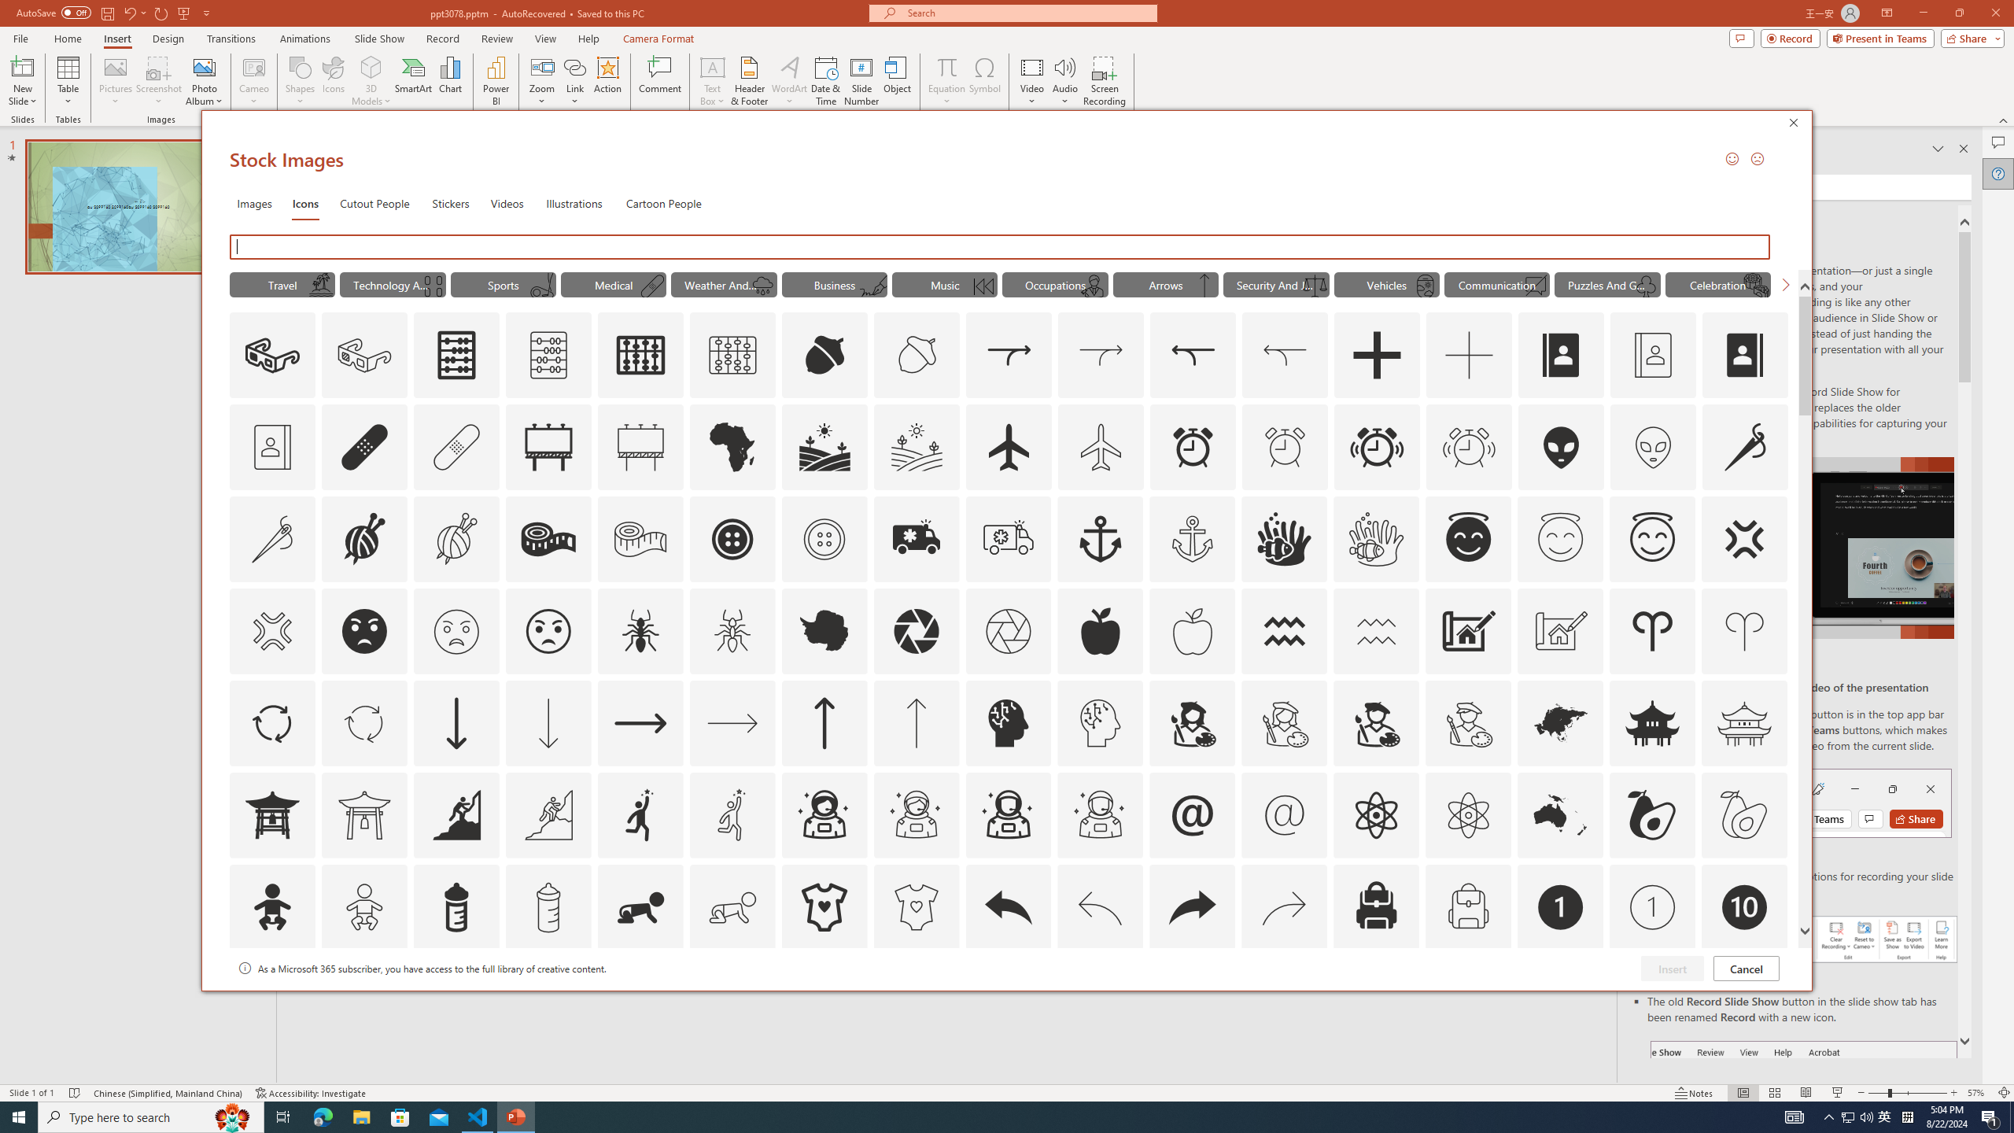 This screenshot has width=2014, height=1133. Describe the element at coordinates (640, 356) in the screenshot. I see `AutomationID: Icons_Abacus1` at that location.